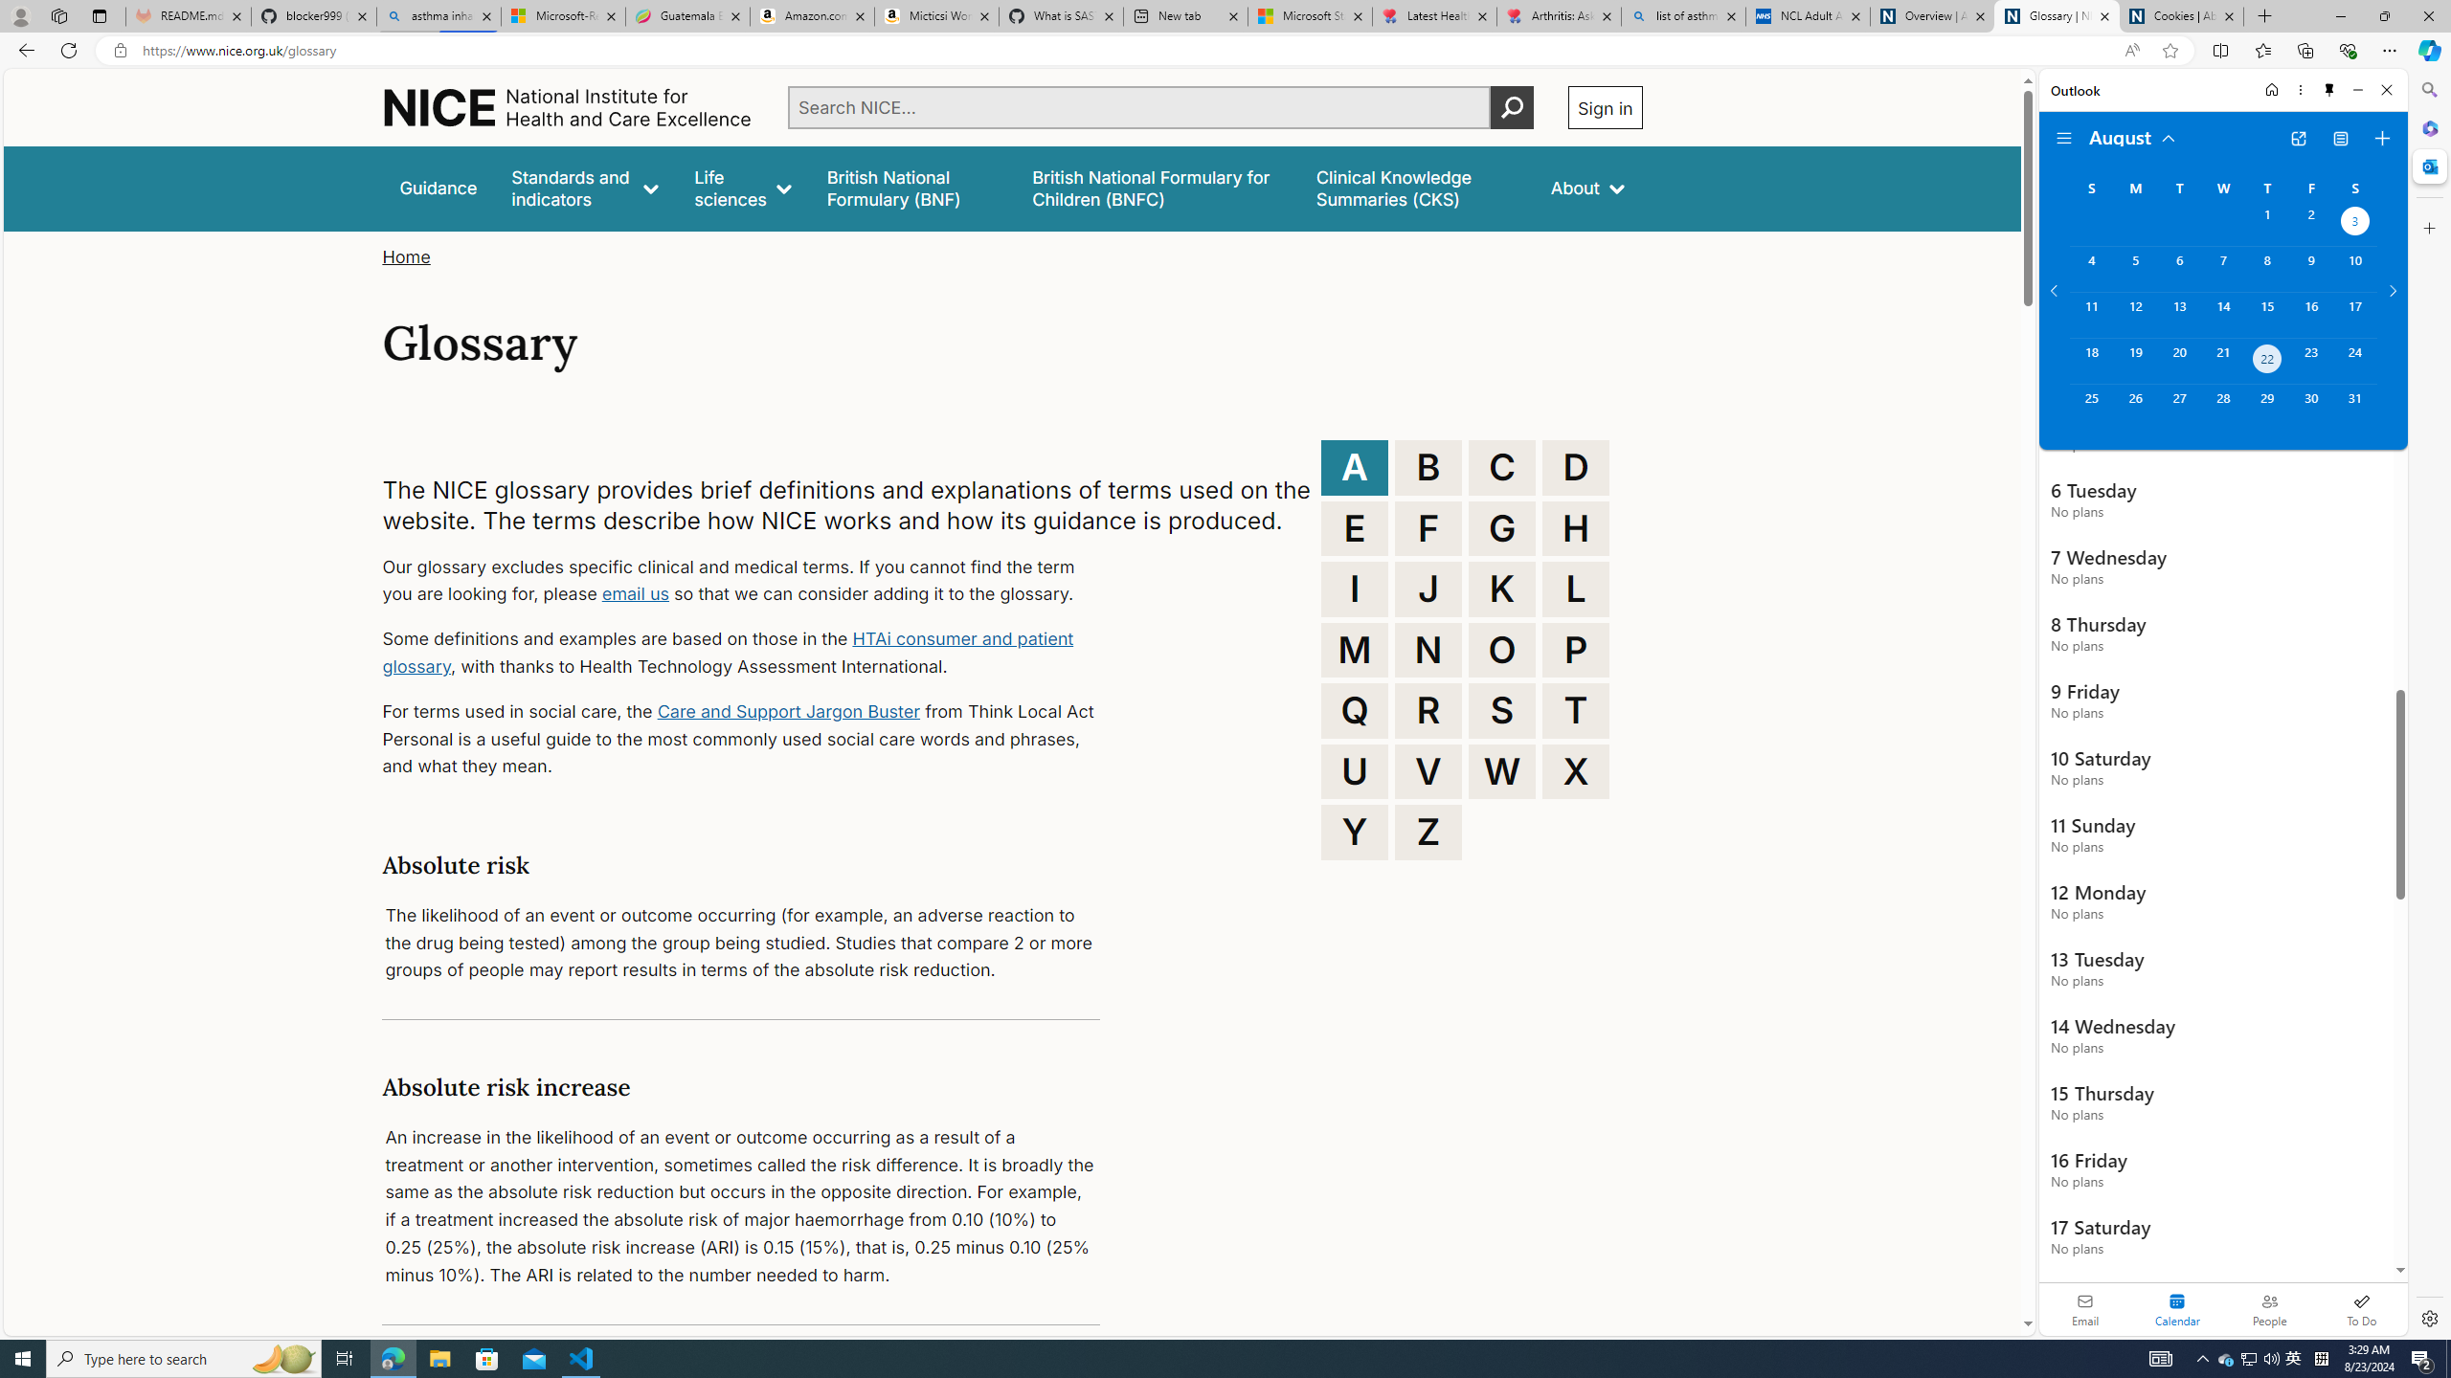 The height and width of the screenshot is (1378, 2451). Describe the element at coordinates (1502, 649) in the screenshot. I see `O` at that location.